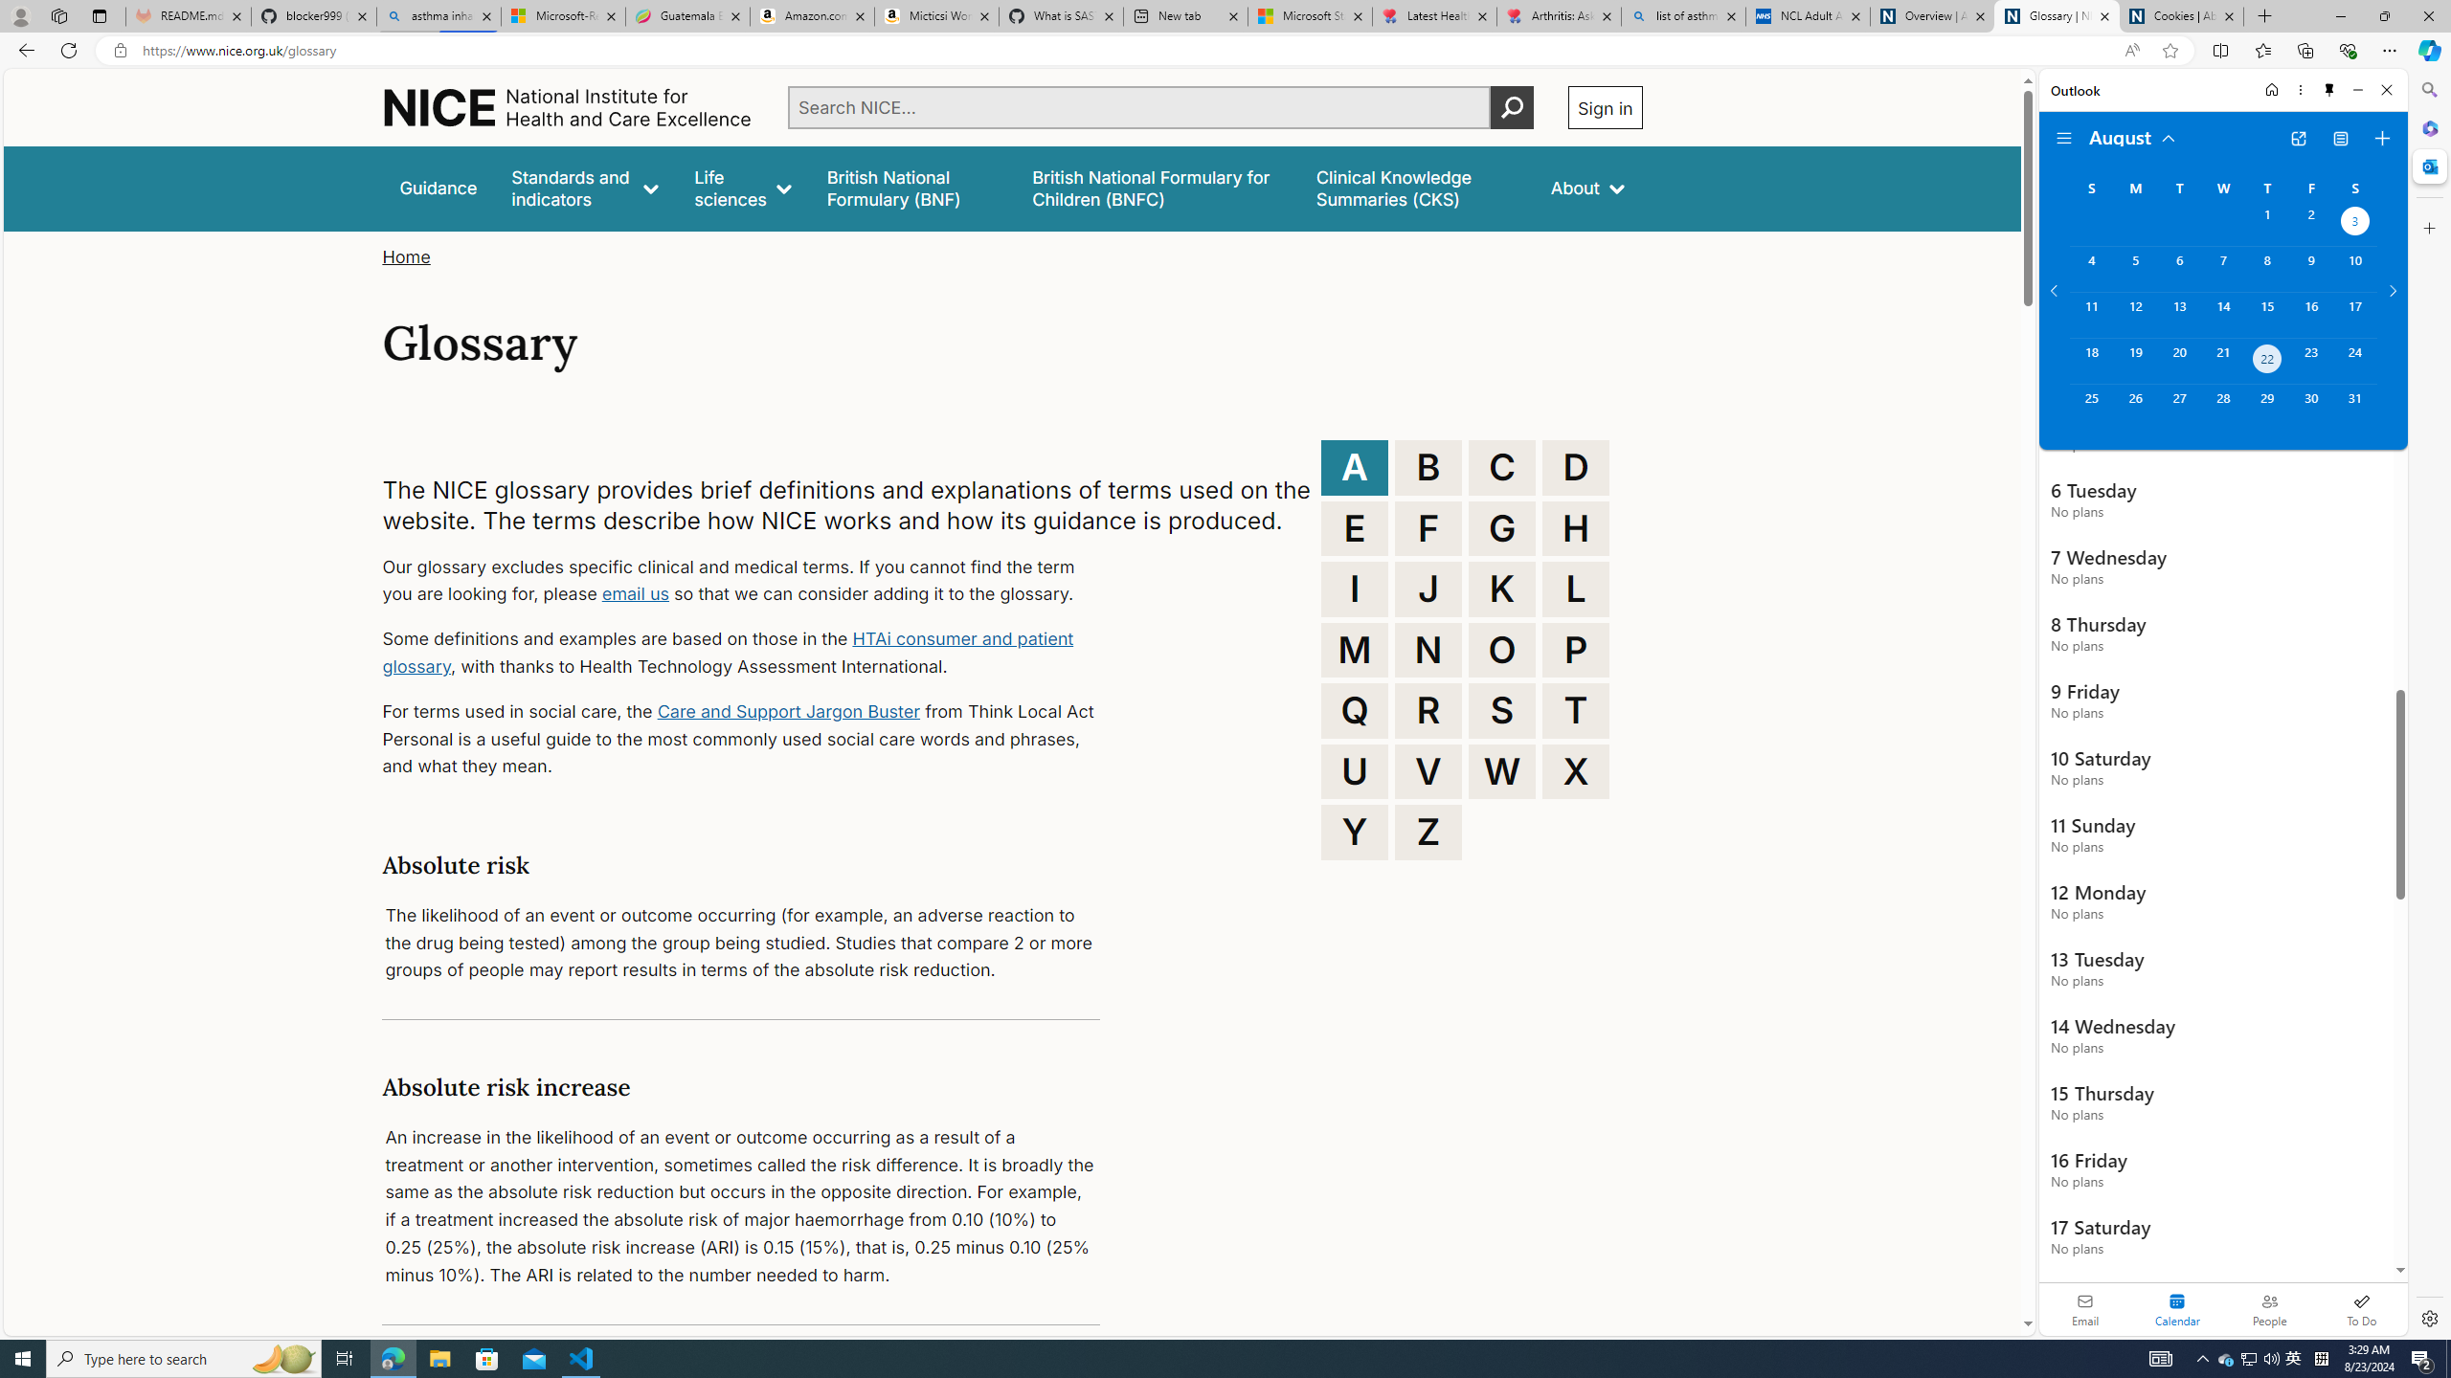 The height and width of the screenshot is (1378, 2451). Describe the element at coordinates (1502, 649) in the screenshot. I see `O` at that location.